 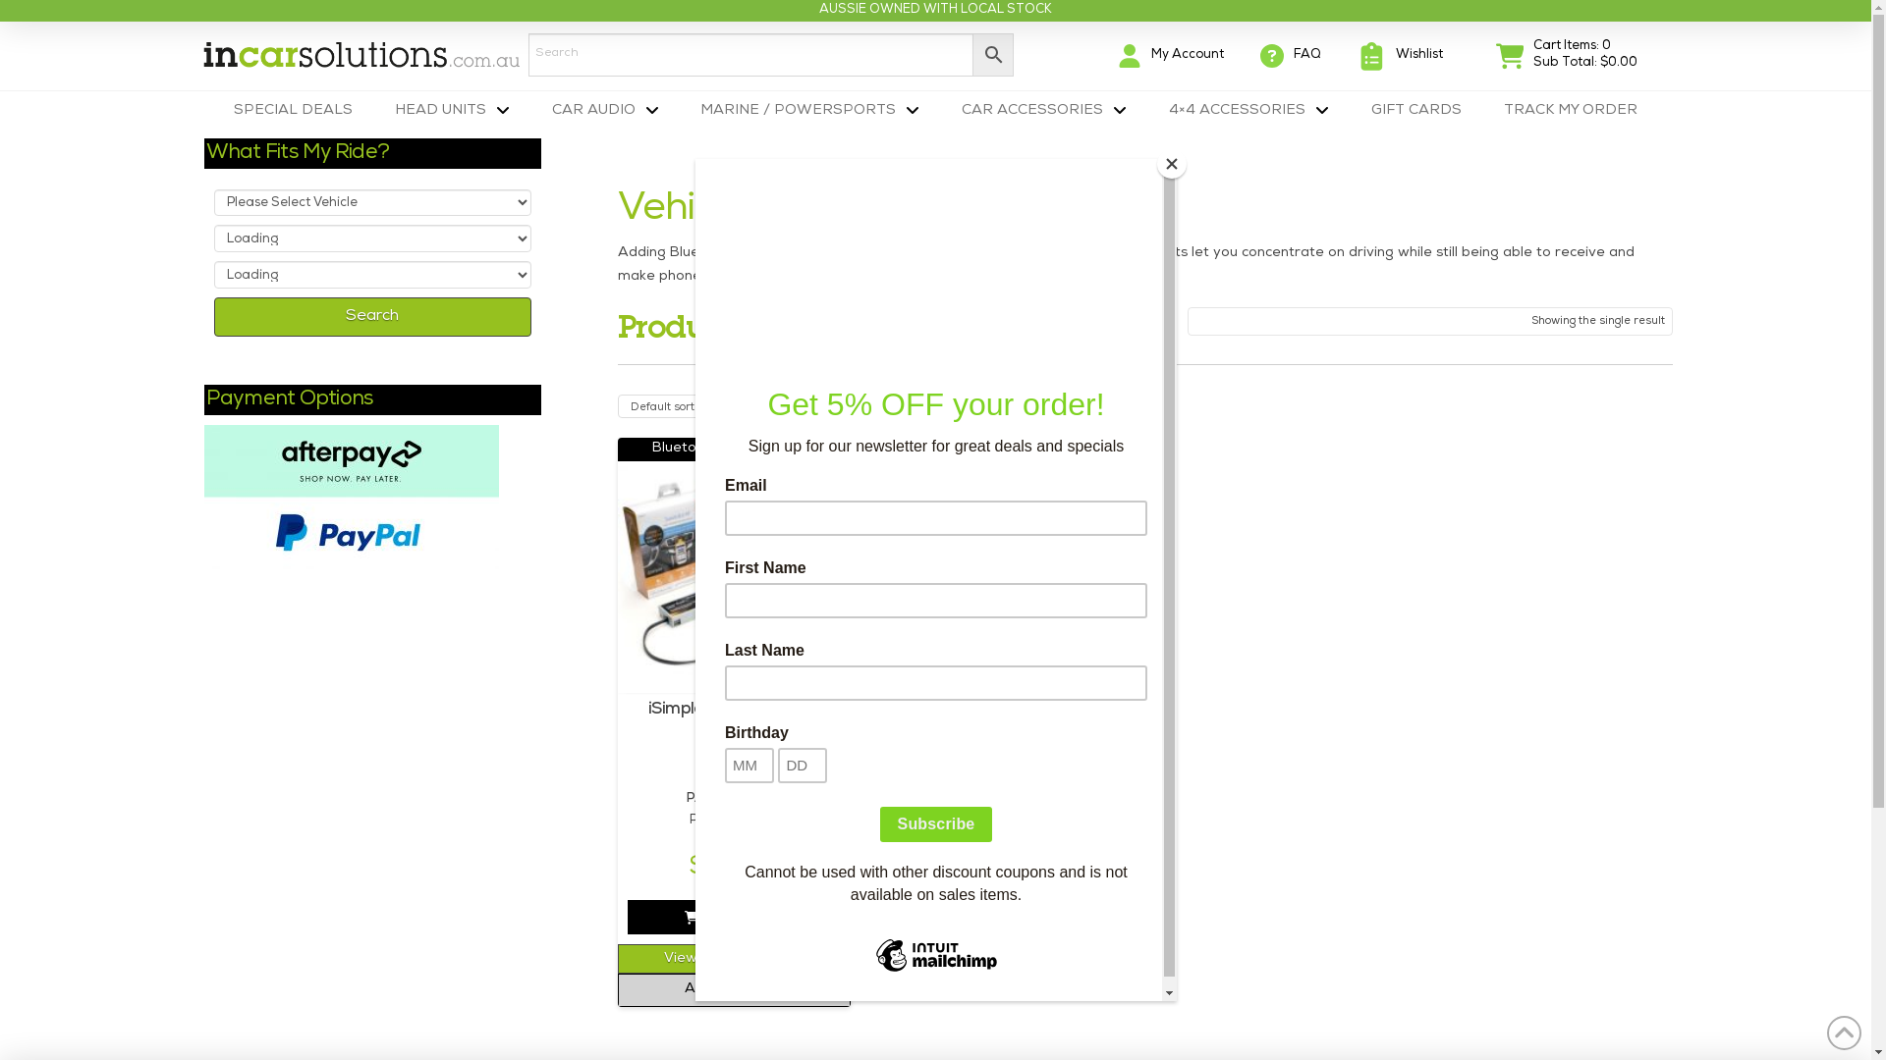 I want to click on CAR ACCESSORIES, so click(x=1044, y=111).